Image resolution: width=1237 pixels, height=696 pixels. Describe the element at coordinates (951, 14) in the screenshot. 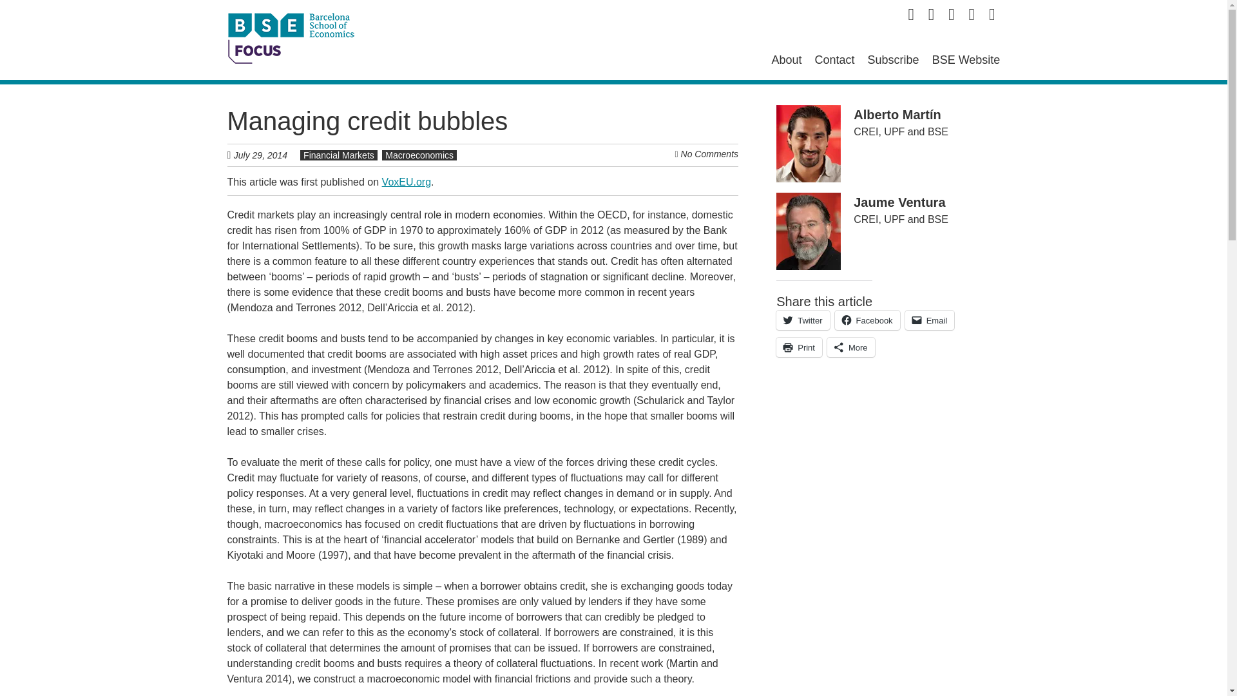

I see `Connect with BSE on LinkedIn` at that location.